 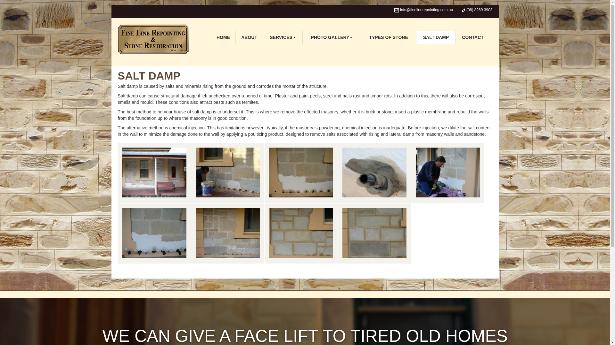 I want to click on Click to enlarge image 7.jpg, so click(x=301, y=234).